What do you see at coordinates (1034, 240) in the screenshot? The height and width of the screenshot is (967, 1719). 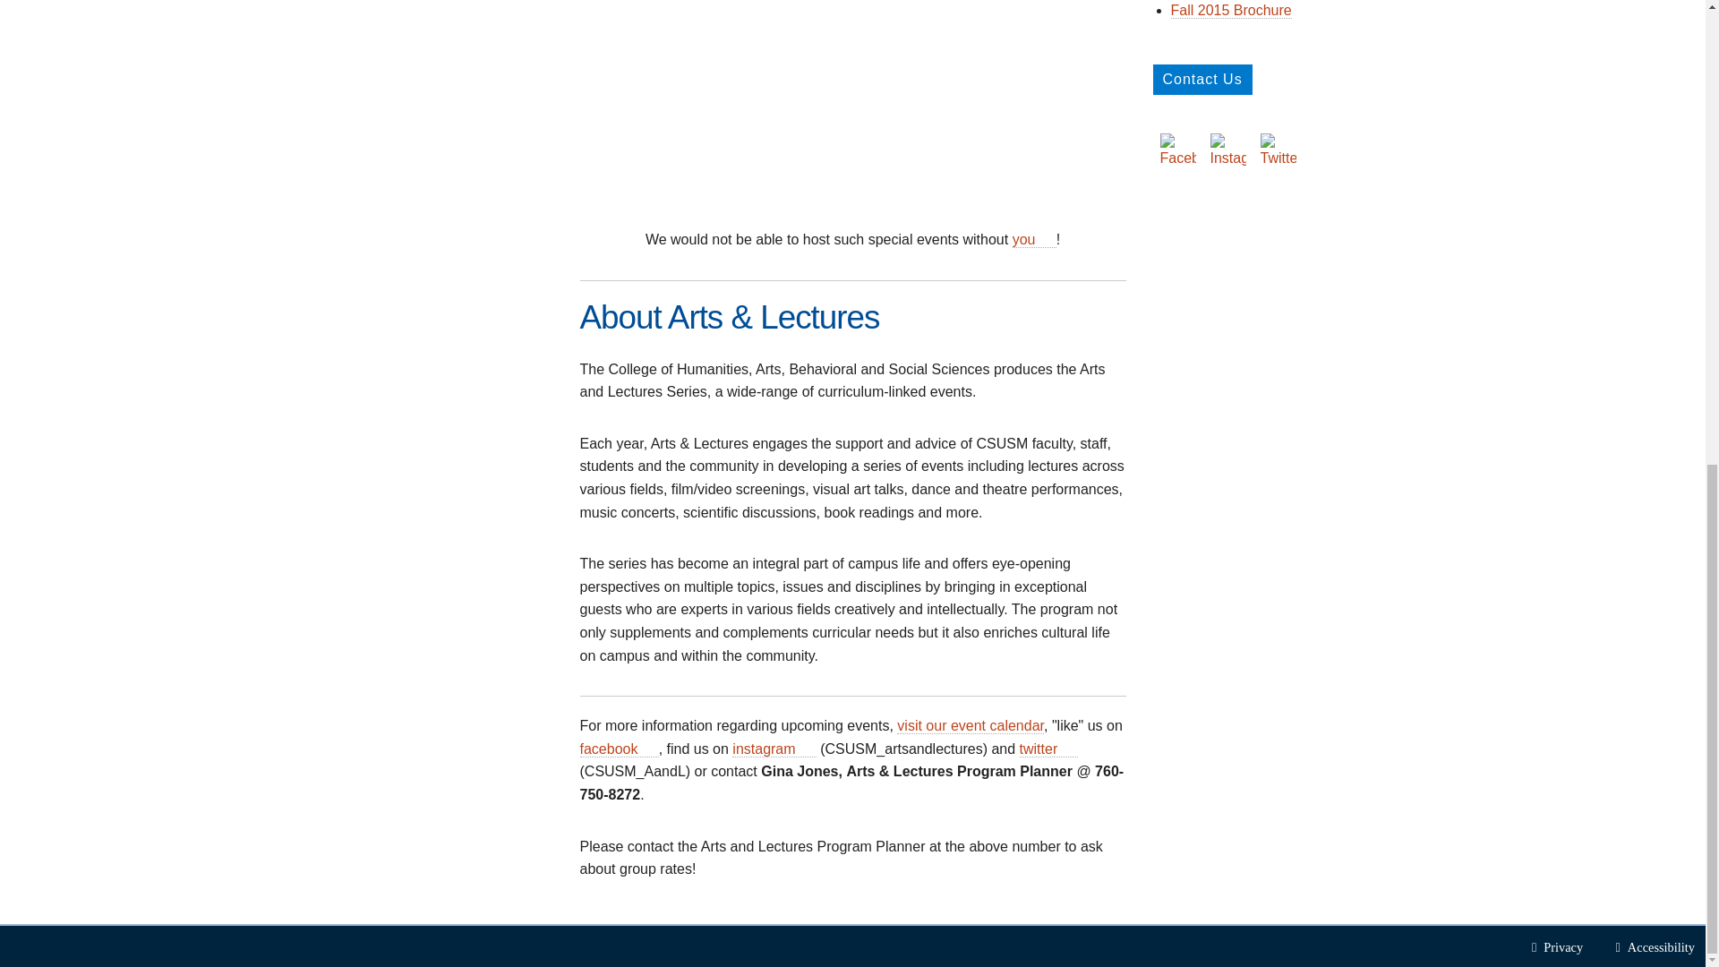 I see `north - External website` at bounding box center [1034, 240].